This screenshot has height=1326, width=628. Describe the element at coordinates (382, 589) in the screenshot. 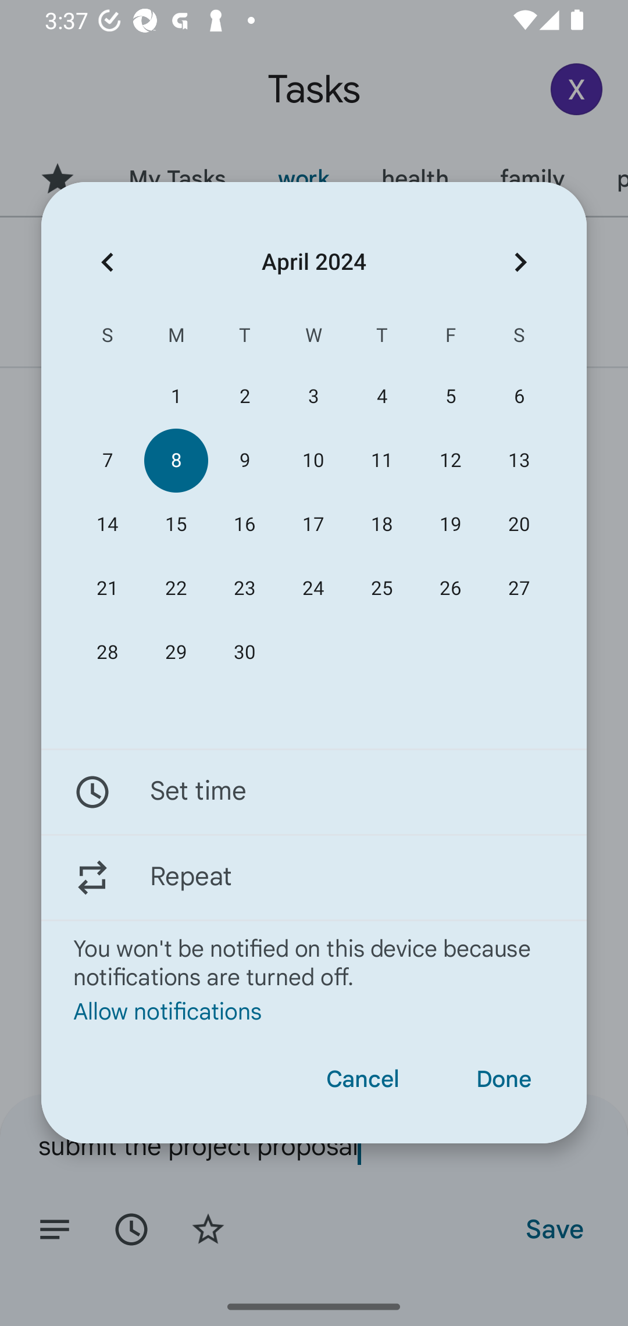

I see `25 25 April 2024` at that location.